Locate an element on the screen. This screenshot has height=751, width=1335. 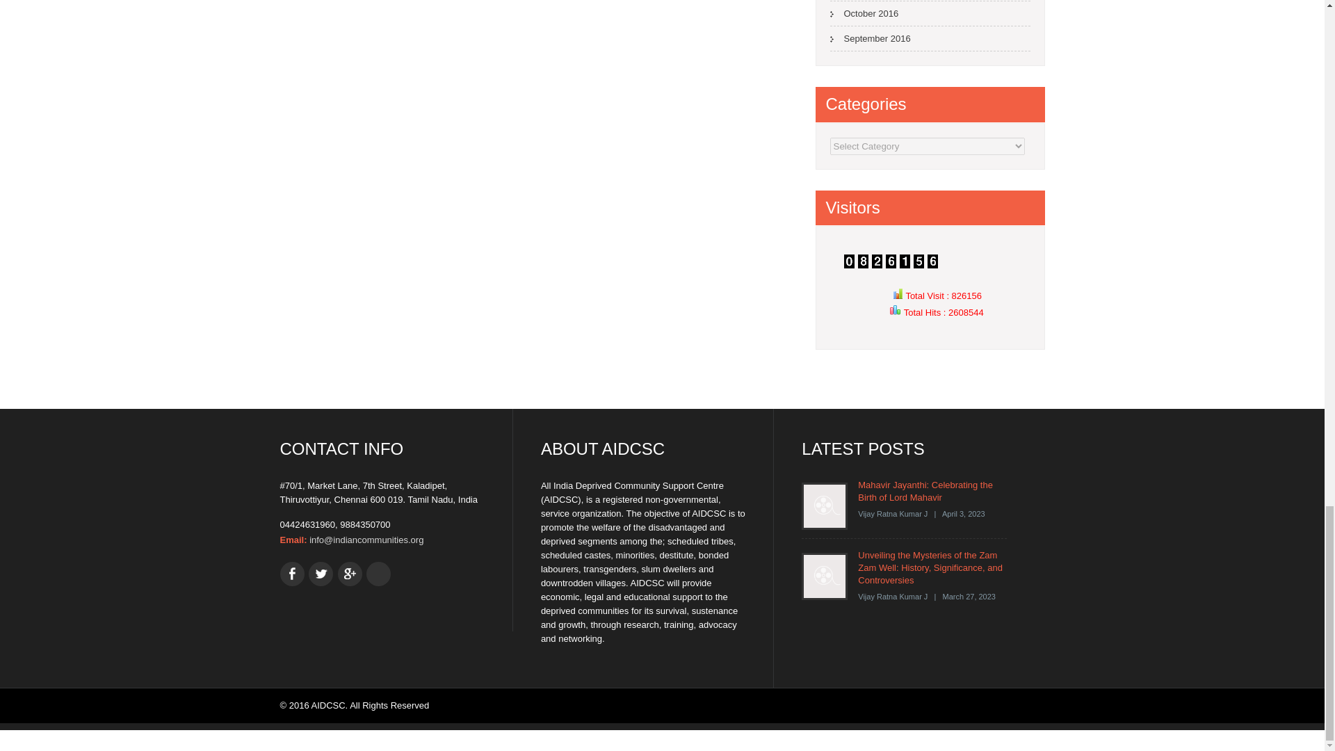
linkedin is located at coordinates (378, 574).